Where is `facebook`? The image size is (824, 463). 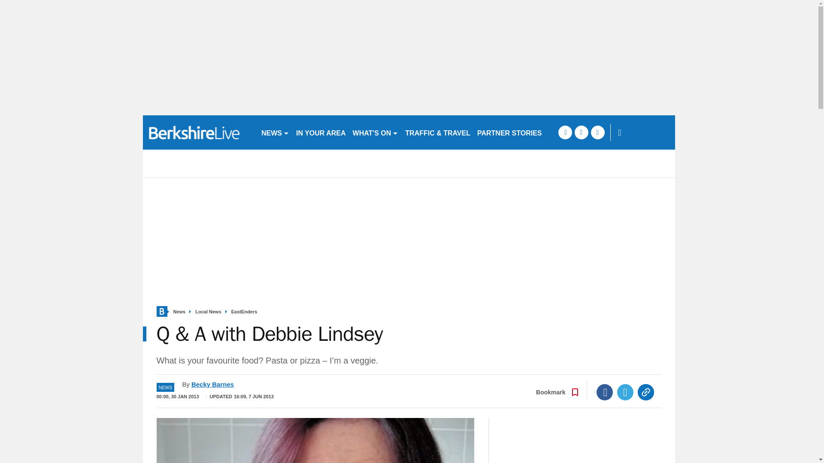 facebook is located at coordinates (565, 132).